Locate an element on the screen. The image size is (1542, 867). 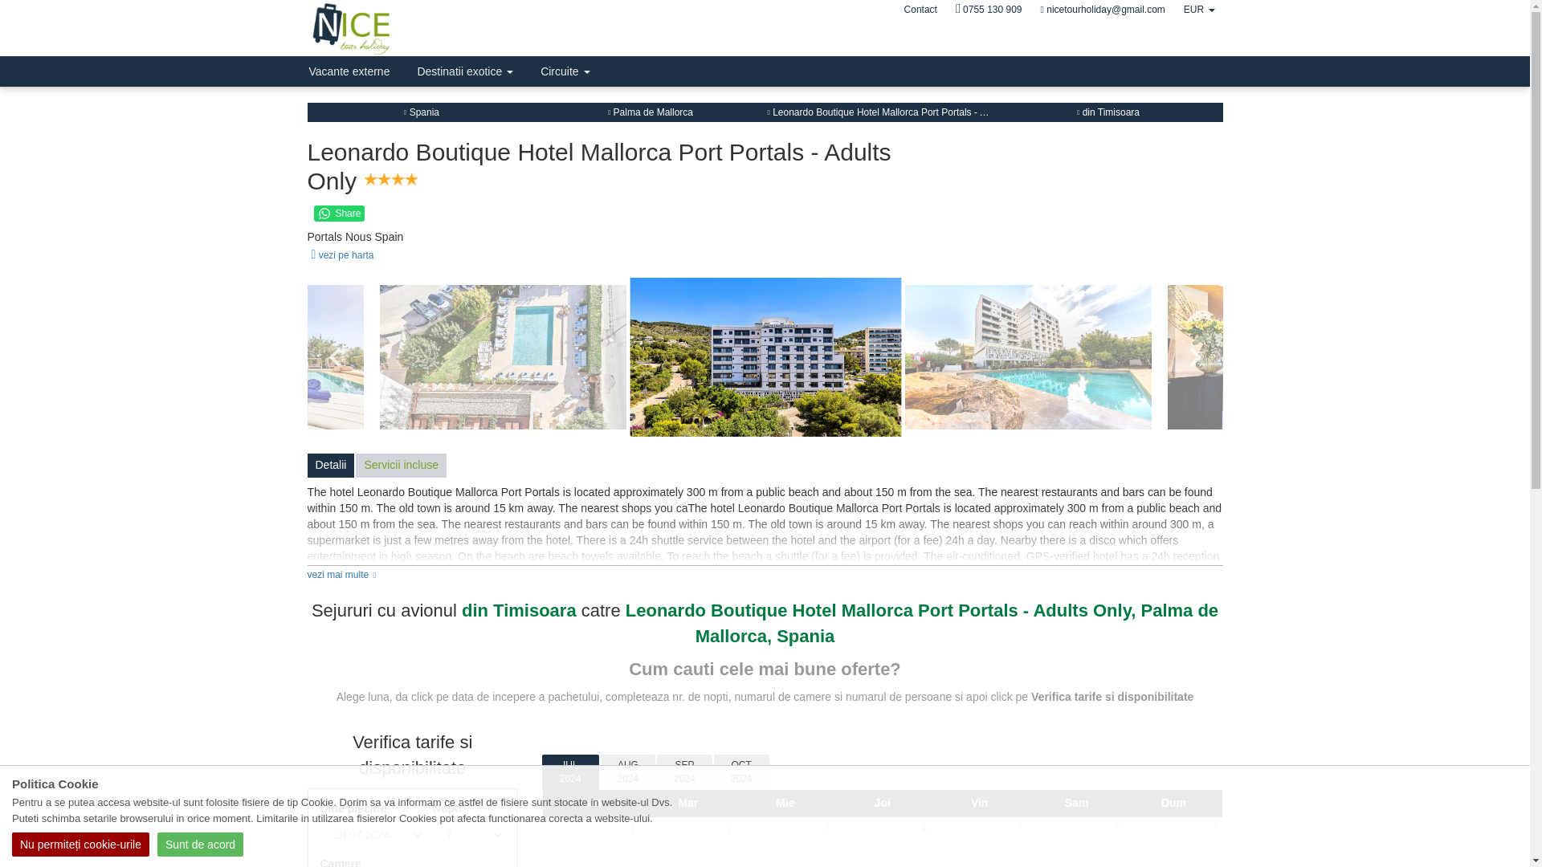
Spania is located at coordinates (422, 112).